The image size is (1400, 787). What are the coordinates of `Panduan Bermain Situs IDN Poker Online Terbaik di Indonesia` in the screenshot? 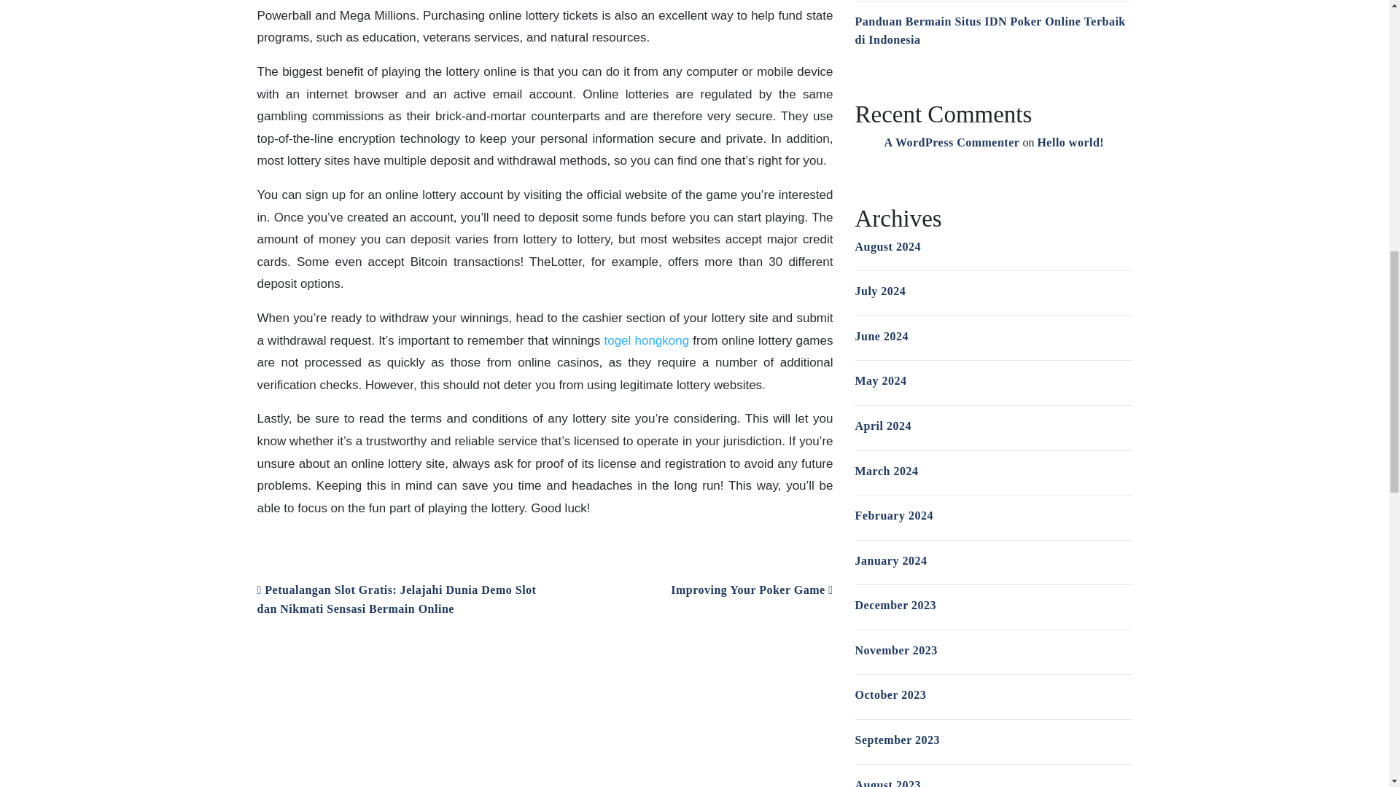 It's located at (989, 31).